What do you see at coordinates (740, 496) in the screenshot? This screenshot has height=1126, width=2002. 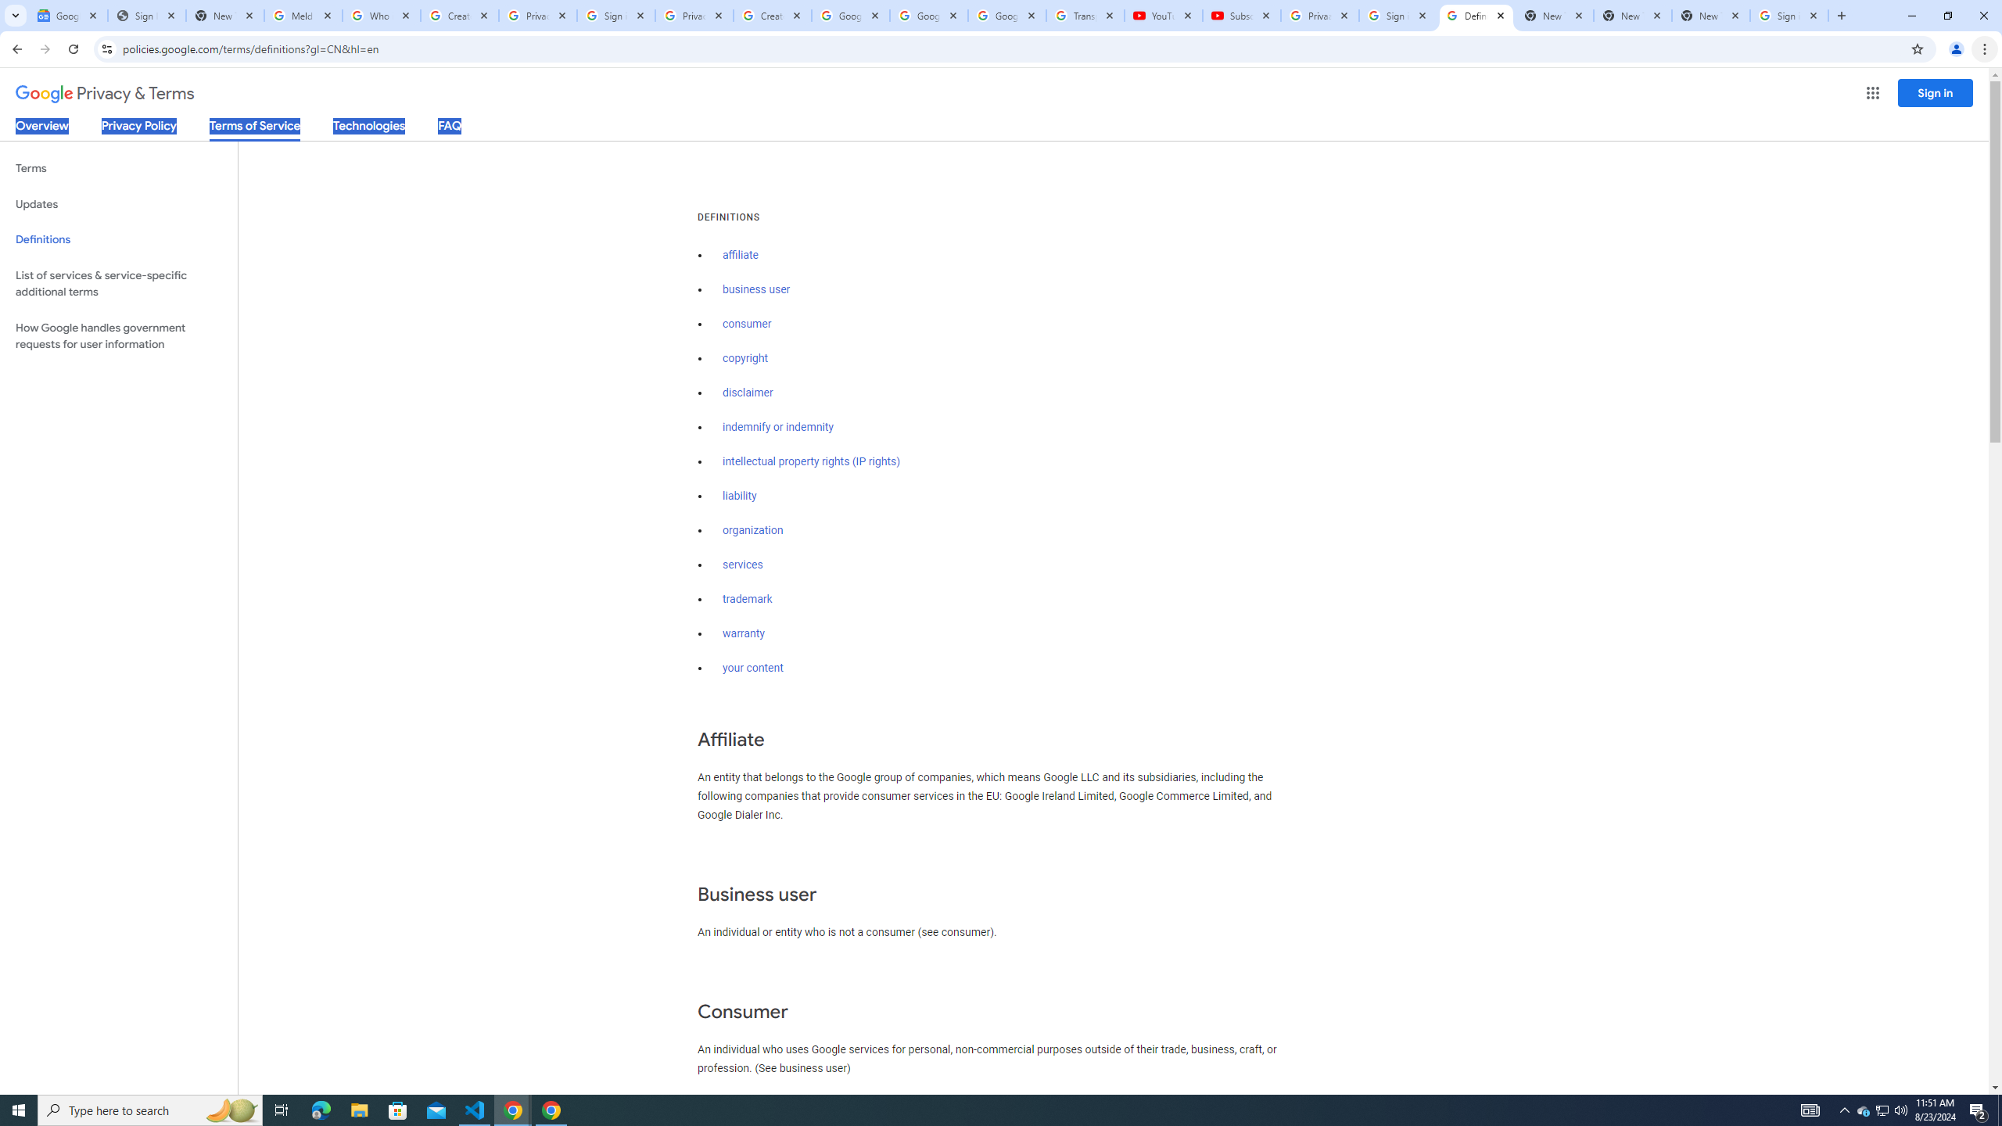 I see `liability` at bounding box center [740, 496].